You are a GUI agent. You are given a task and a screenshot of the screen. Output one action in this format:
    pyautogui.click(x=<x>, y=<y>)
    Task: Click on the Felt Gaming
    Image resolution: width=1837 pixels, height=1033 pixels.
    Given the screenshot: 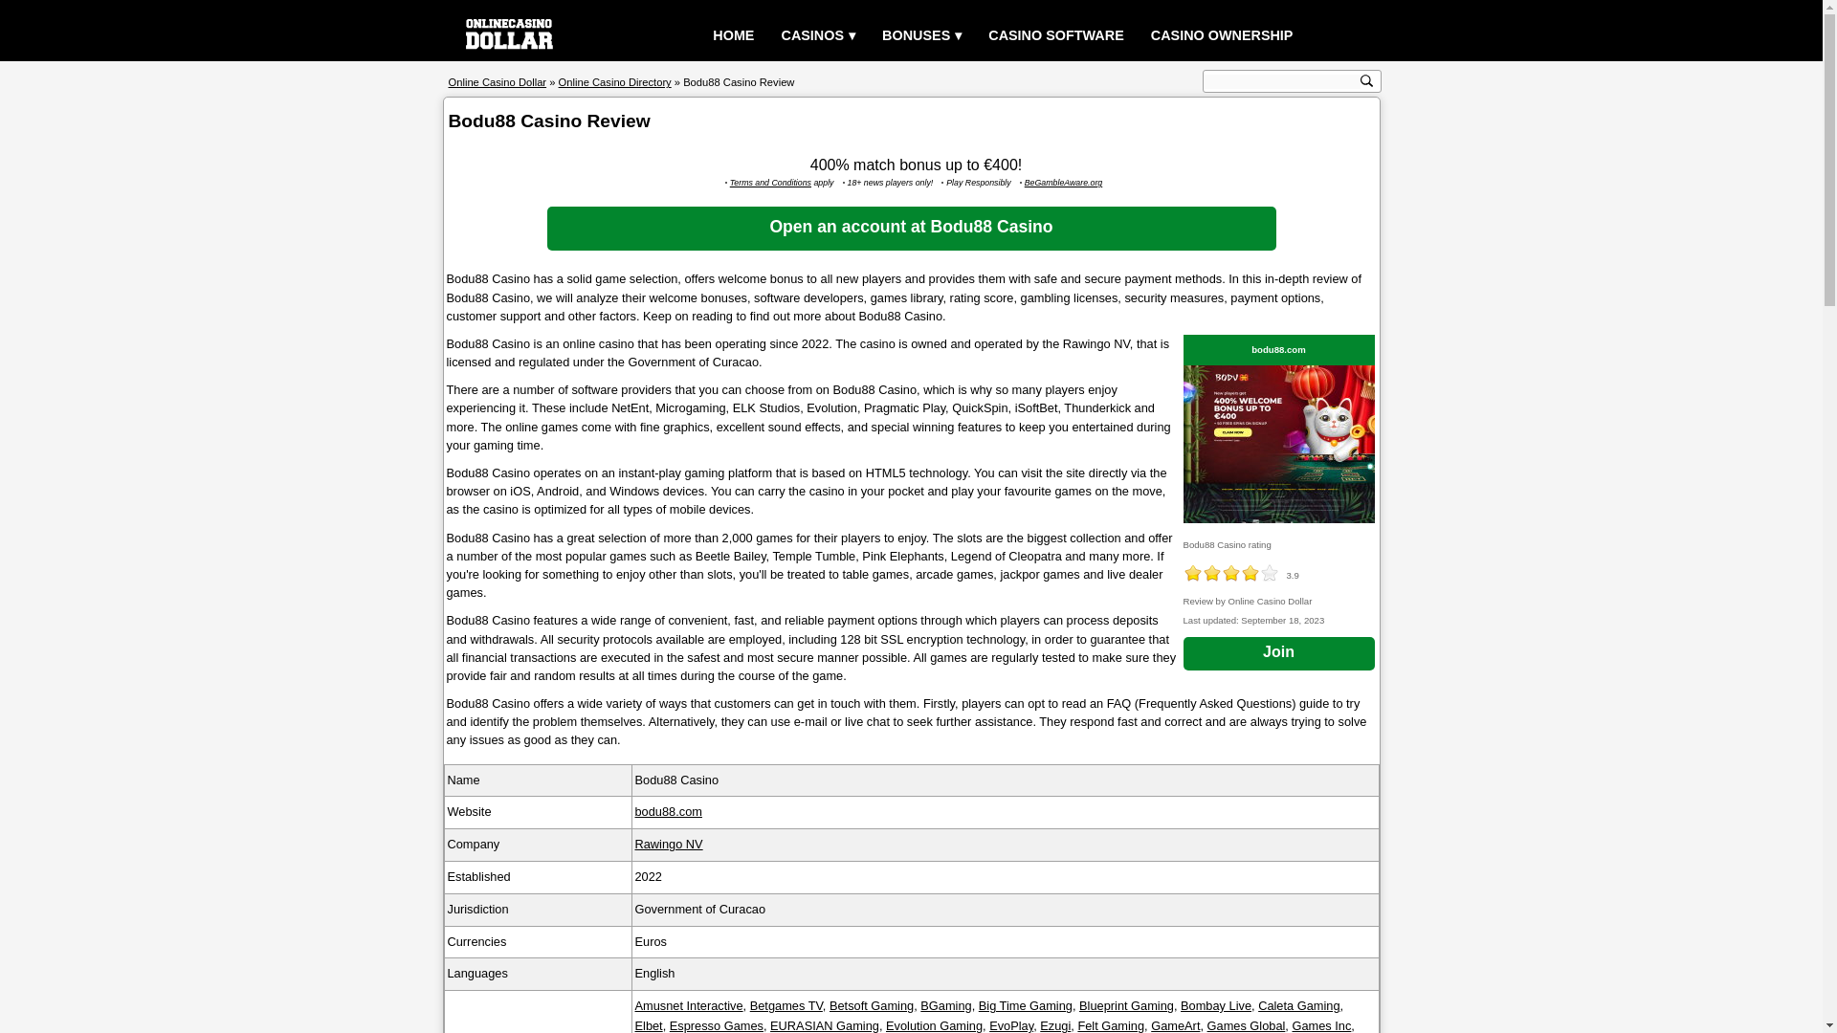 What is the action you would take?
    pyautogui.click(x=1110, y=1025)
    